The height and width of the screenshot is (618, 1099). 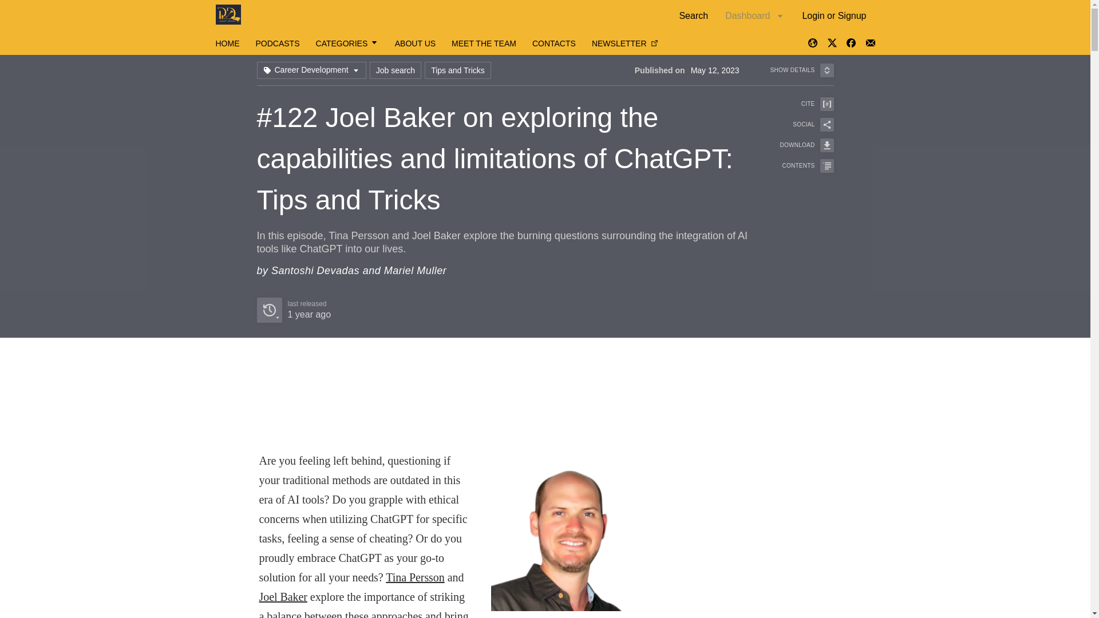 What do you see at coordinates (311, 70) in the screenshot?
I see `MEET THE TEAM` at bounding box center [311, 70].